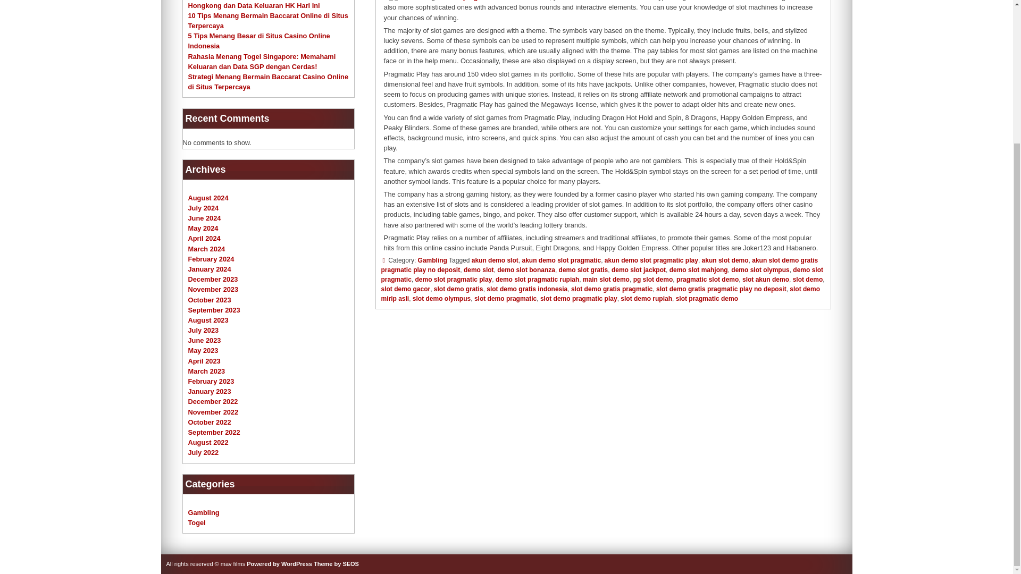  Describe the element at coordinates (606, 280) in the screenshot. I see `main slot demo` at that location.